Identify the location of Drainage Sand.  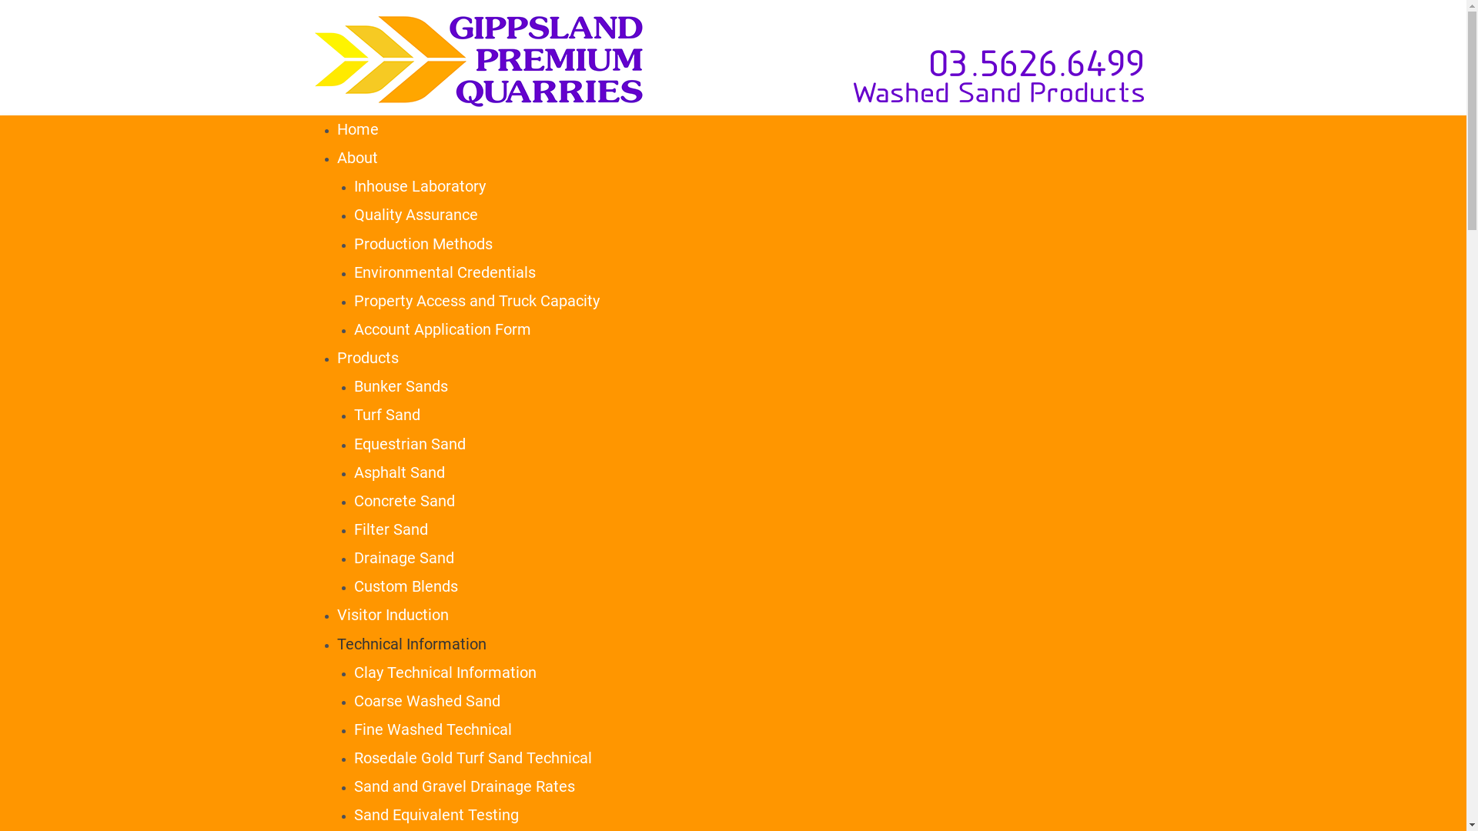
(404, 558).